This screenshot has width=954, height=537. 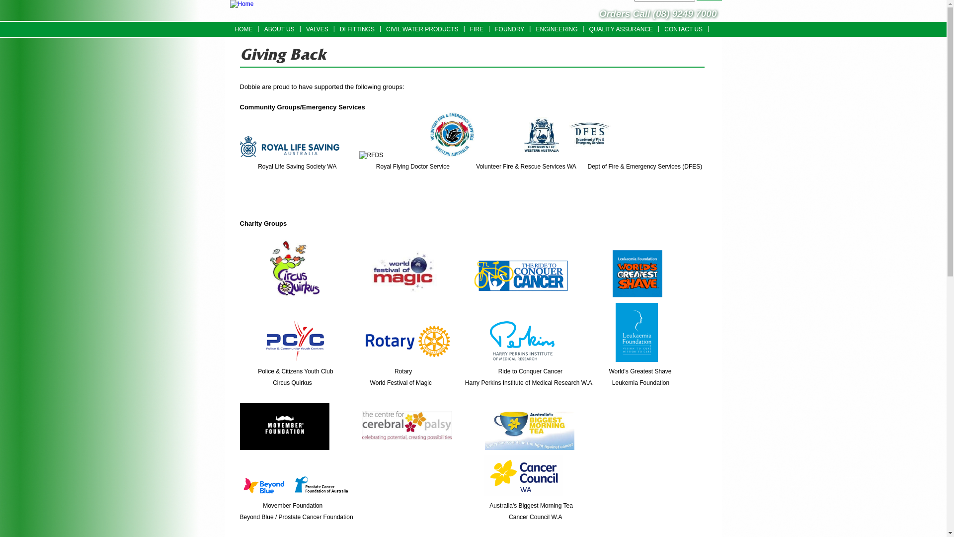 I want to click on C Palsy, so click(x=407, y=426).